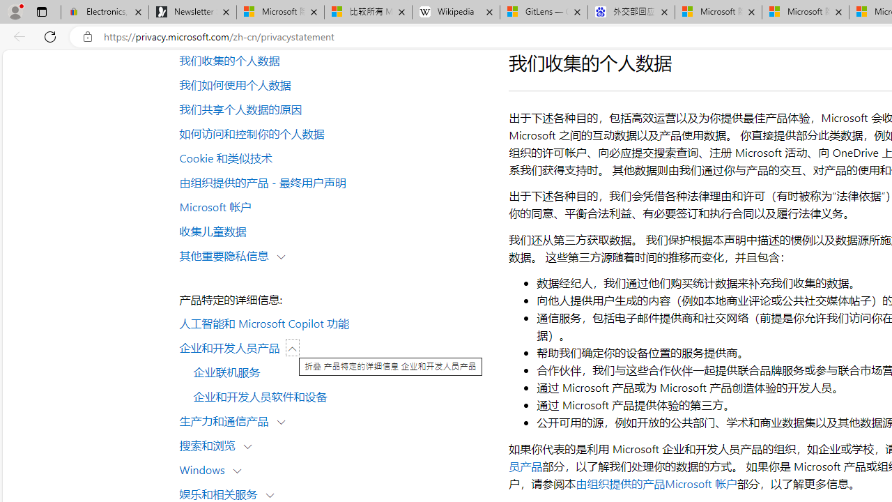  I want to click on Newsletter Sign Up, so click(192, 13).